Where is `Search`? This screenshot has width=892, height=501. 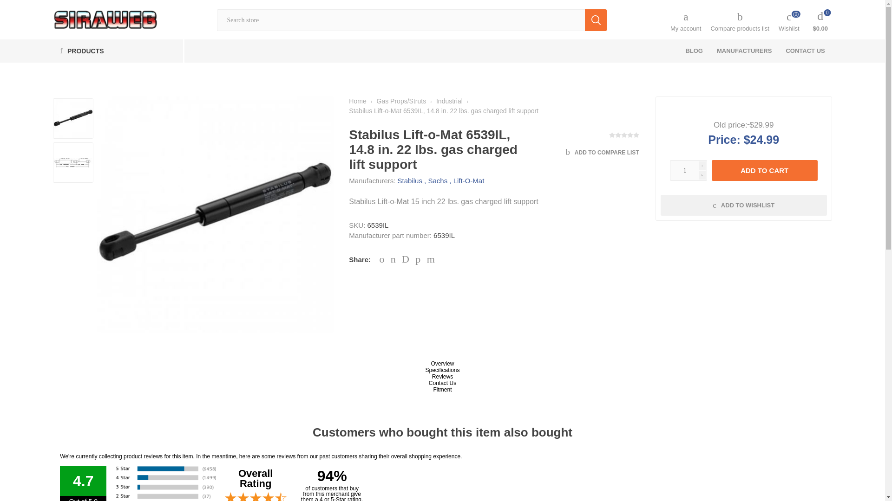 Search is located at coordinates (596, 20).